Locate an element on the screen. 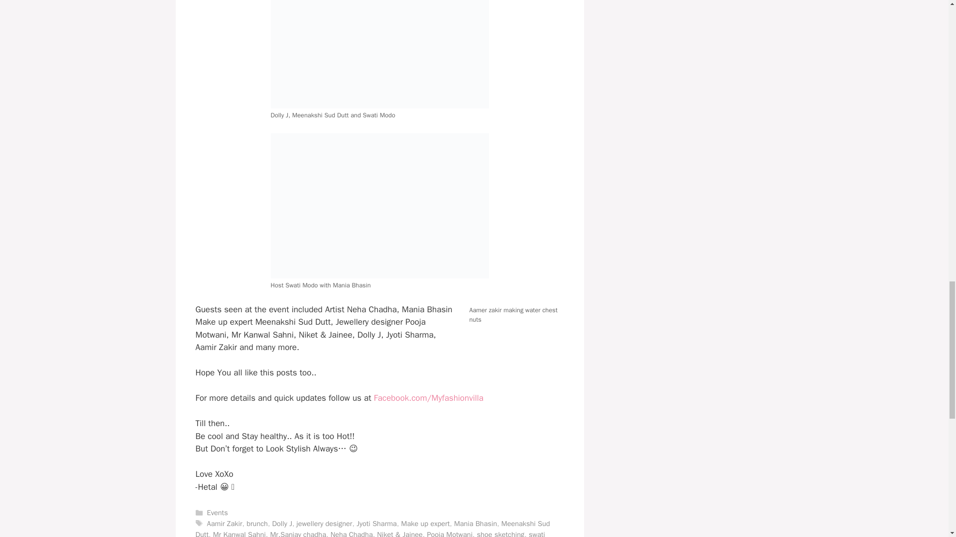 The width and height of the screenshot is (956, 537). jewellery designer is located at coordinates (325, 523).